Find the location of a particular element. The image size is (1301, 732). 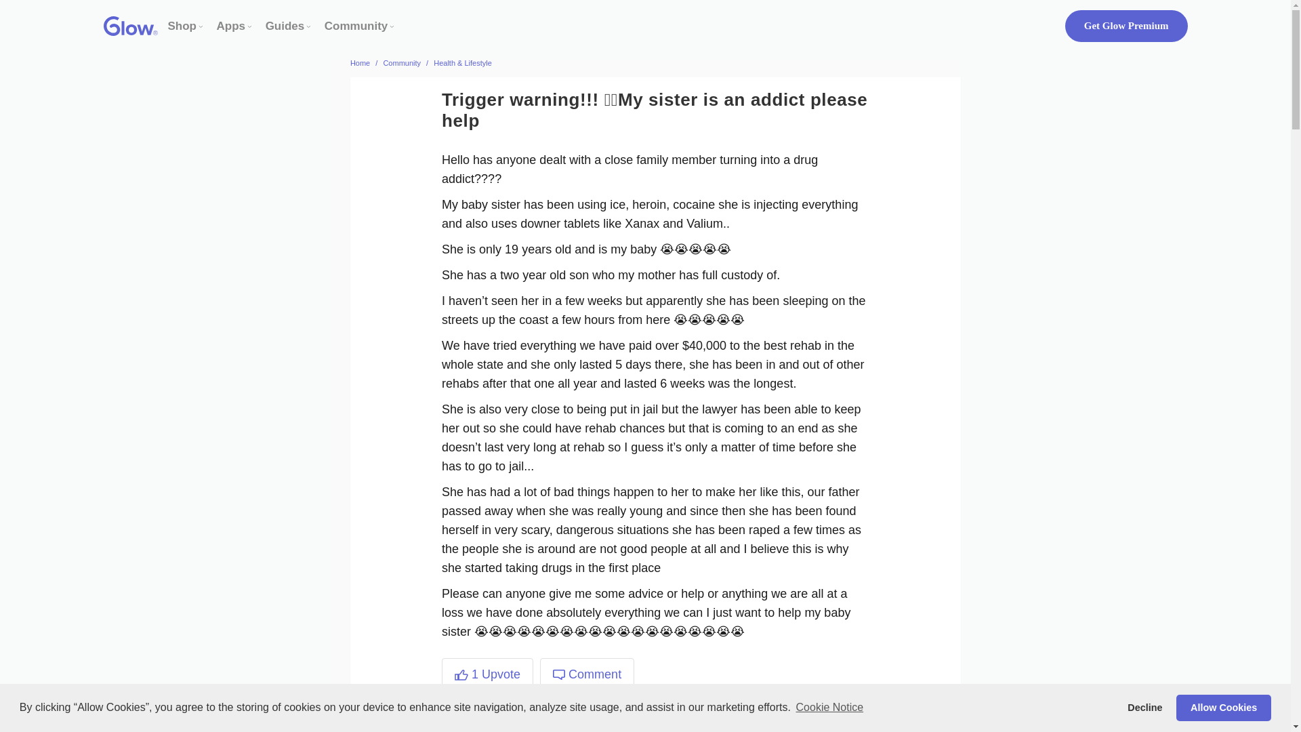

Cookie Notice is located at coordinates (829, 708).